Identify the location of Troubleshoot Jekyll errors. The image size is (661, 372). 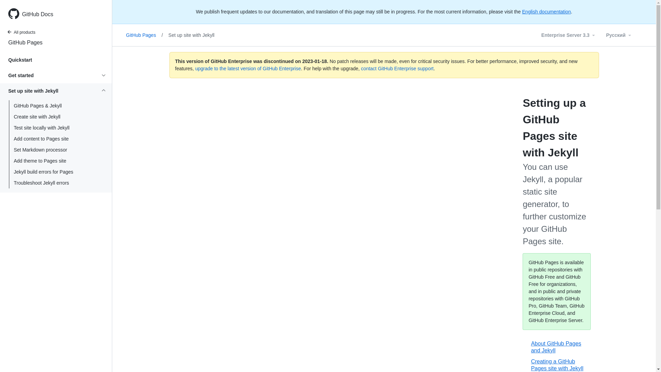
(56, 183).